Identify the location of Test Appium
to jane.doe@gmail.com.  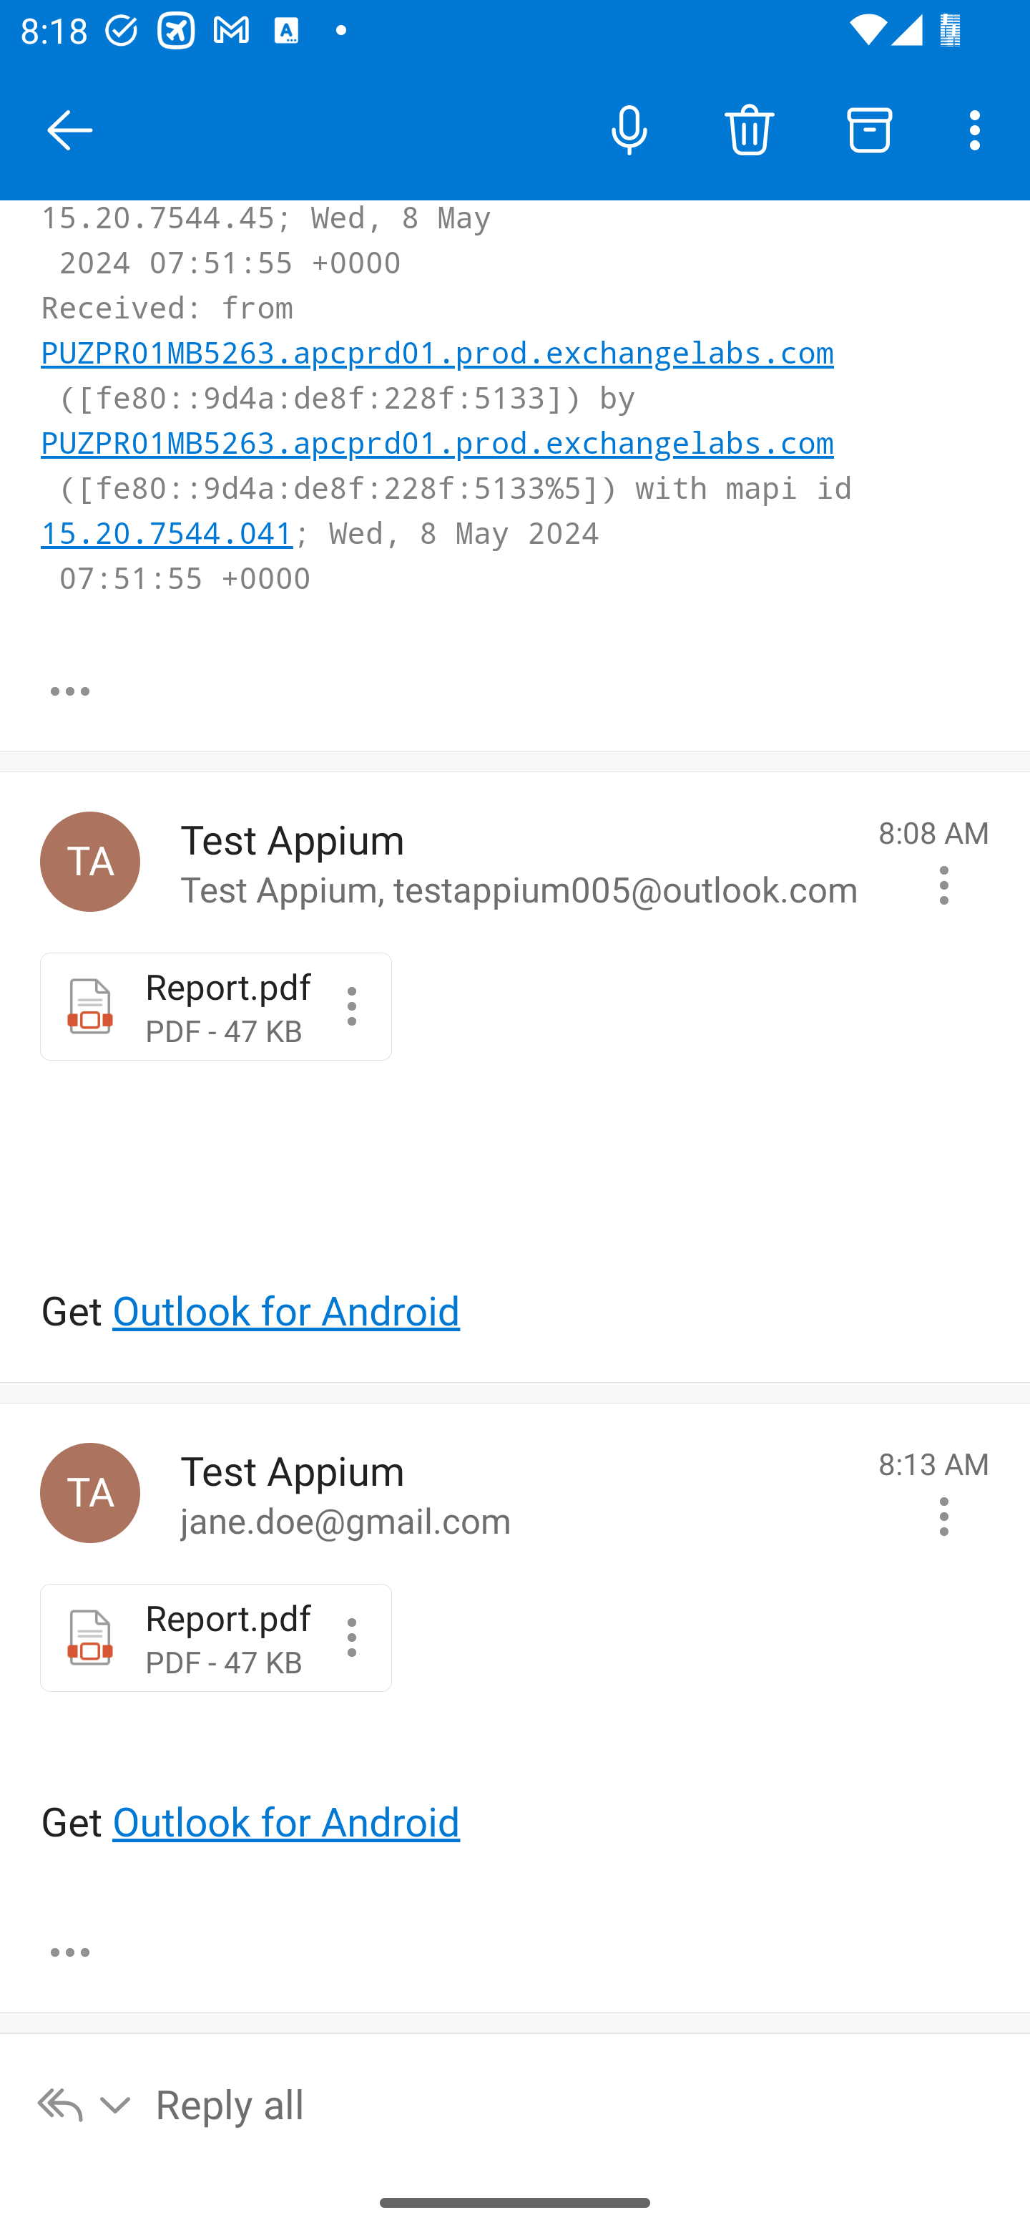
(519, 1492).